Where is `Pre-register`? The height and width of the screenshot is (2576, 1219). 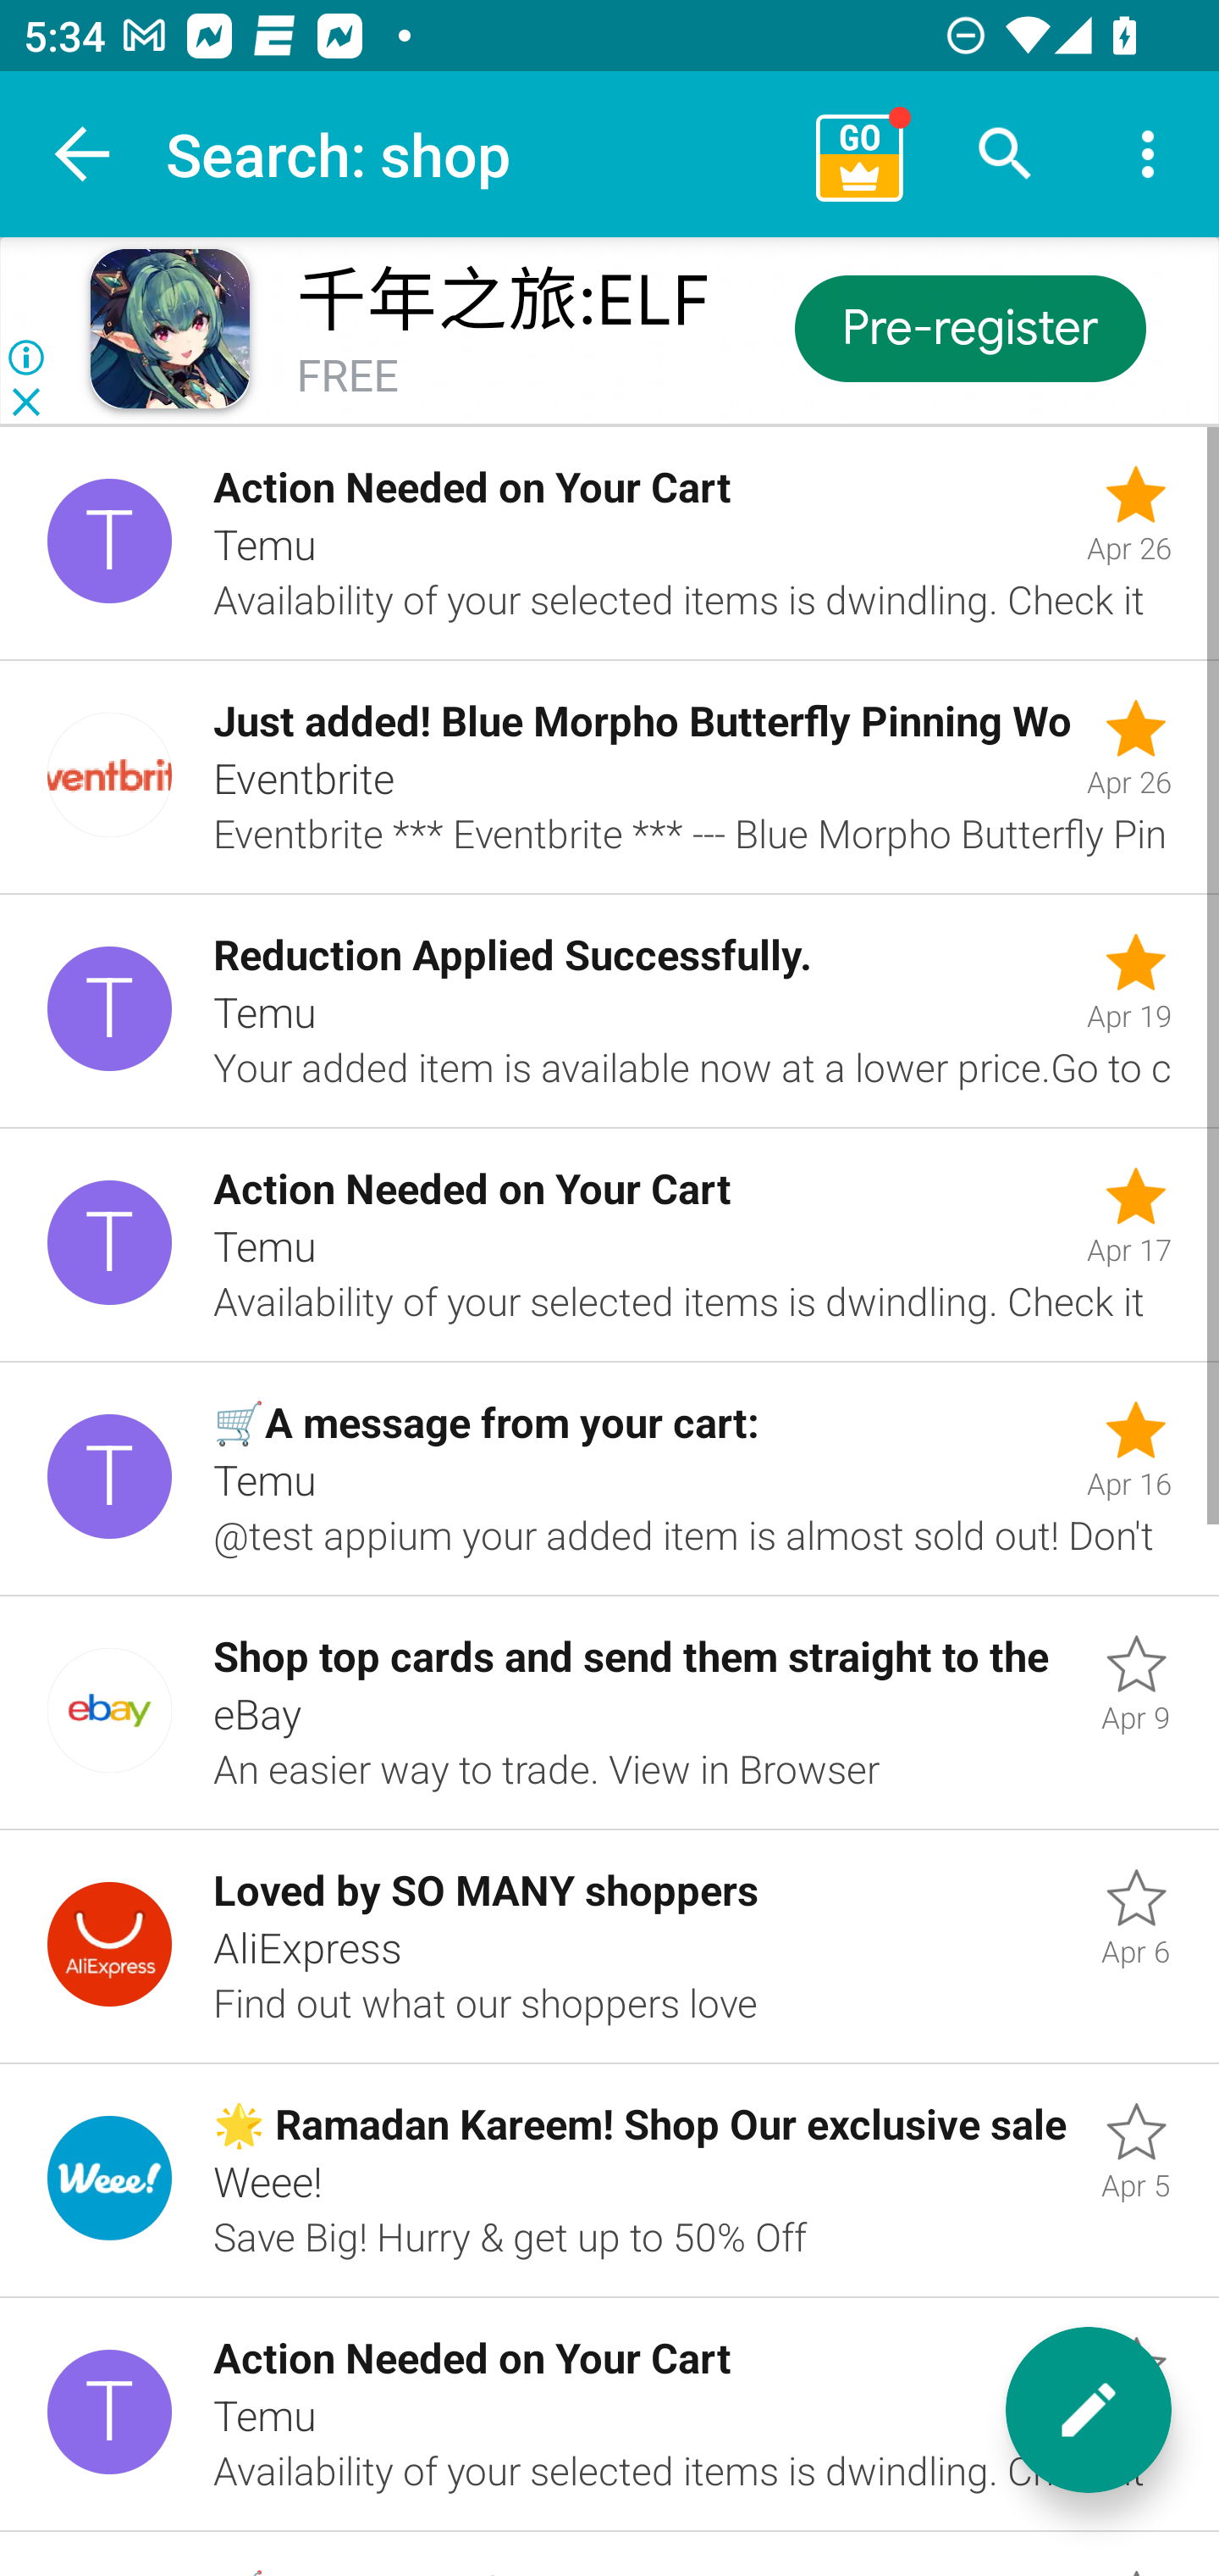 Pre-register is located at coordinates (968, 327).